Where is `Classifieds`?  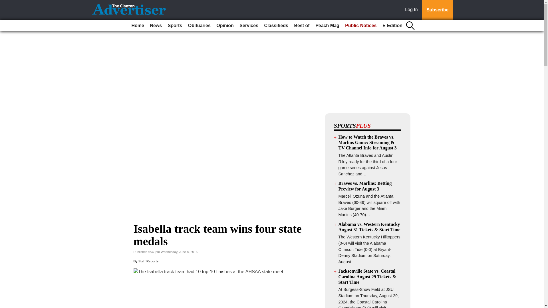 Classifieds is located at coordinates (276, 26).